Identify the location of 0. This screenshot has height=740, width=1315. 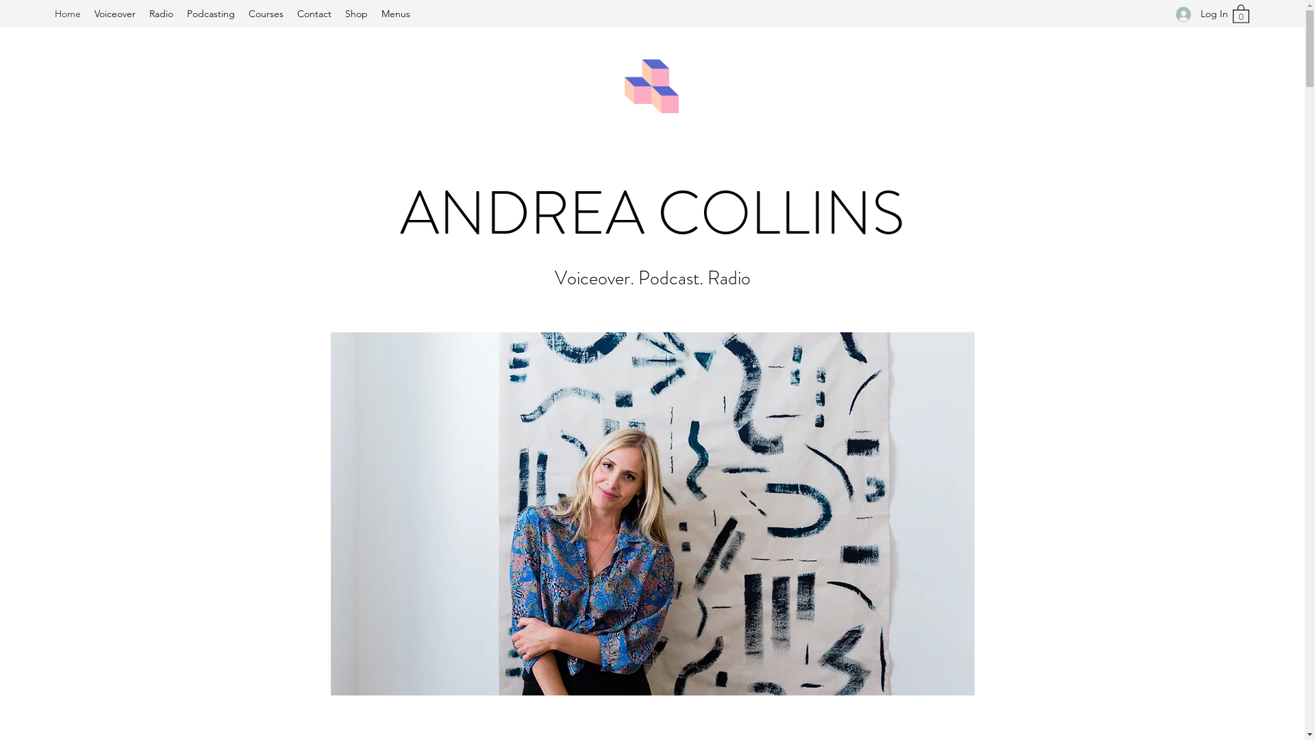
(1241, 14).